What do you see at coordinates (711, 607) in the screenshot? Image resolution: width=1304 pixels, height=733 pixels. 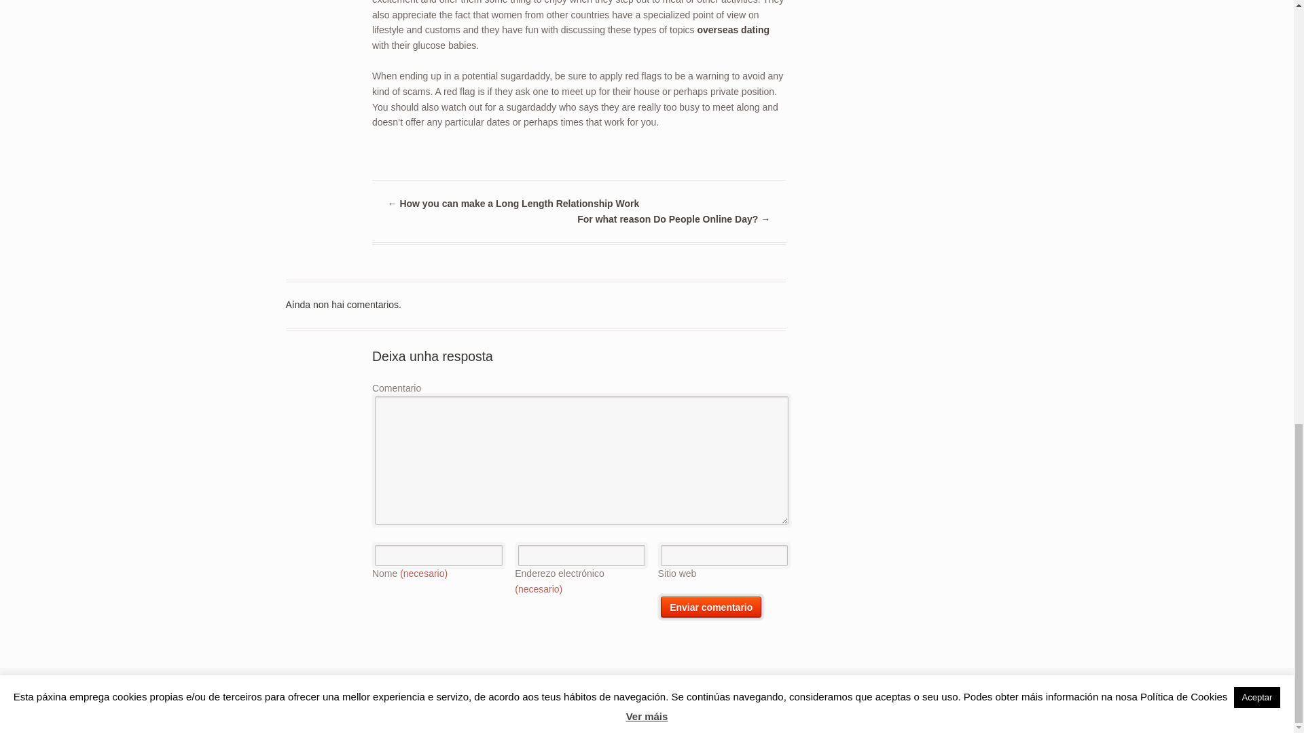 I see `Enviar comentario` at bounding box center [711, 607].